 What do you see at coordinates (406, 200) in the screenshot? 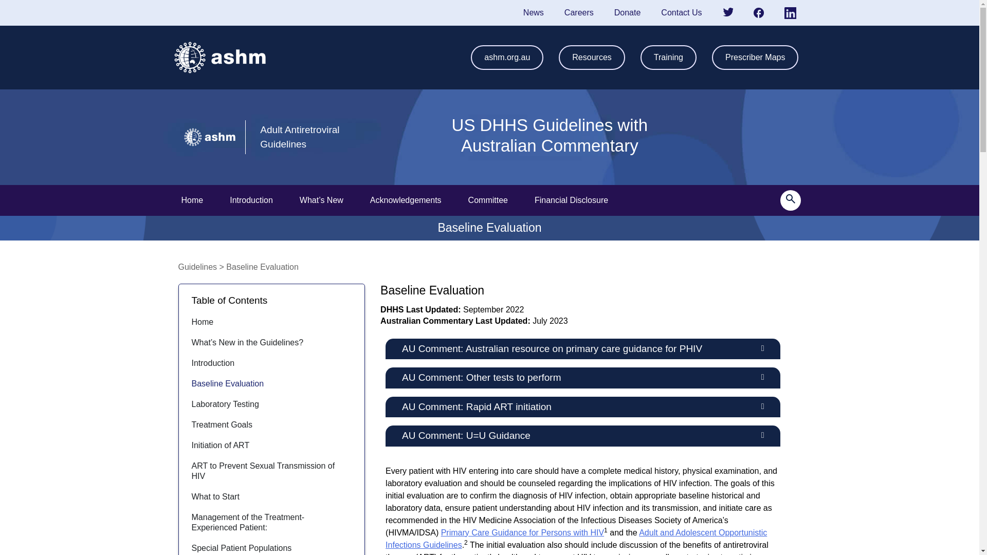
I see `Acknowledgements` at bounding box center [406, 200].